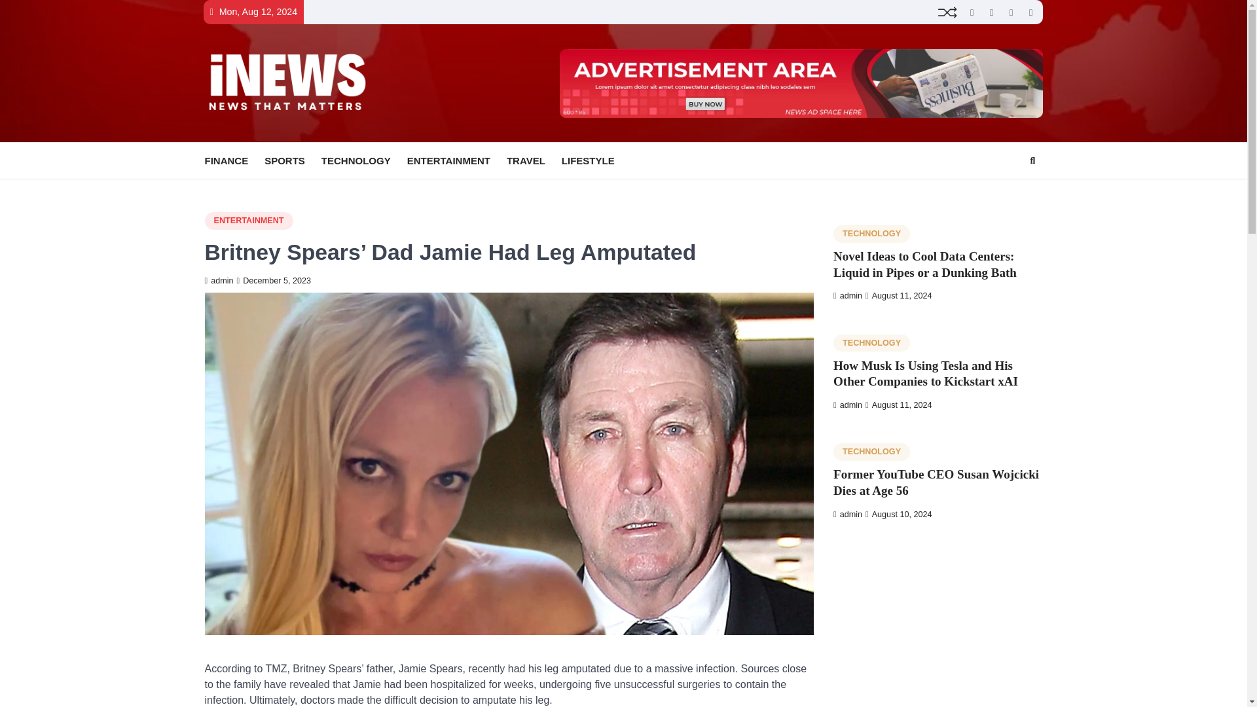 The height and width of the screenshot is (707, 1257). Describe the element at coordinates (991, 12) in the screenshot. I see `Instagram` at that location.